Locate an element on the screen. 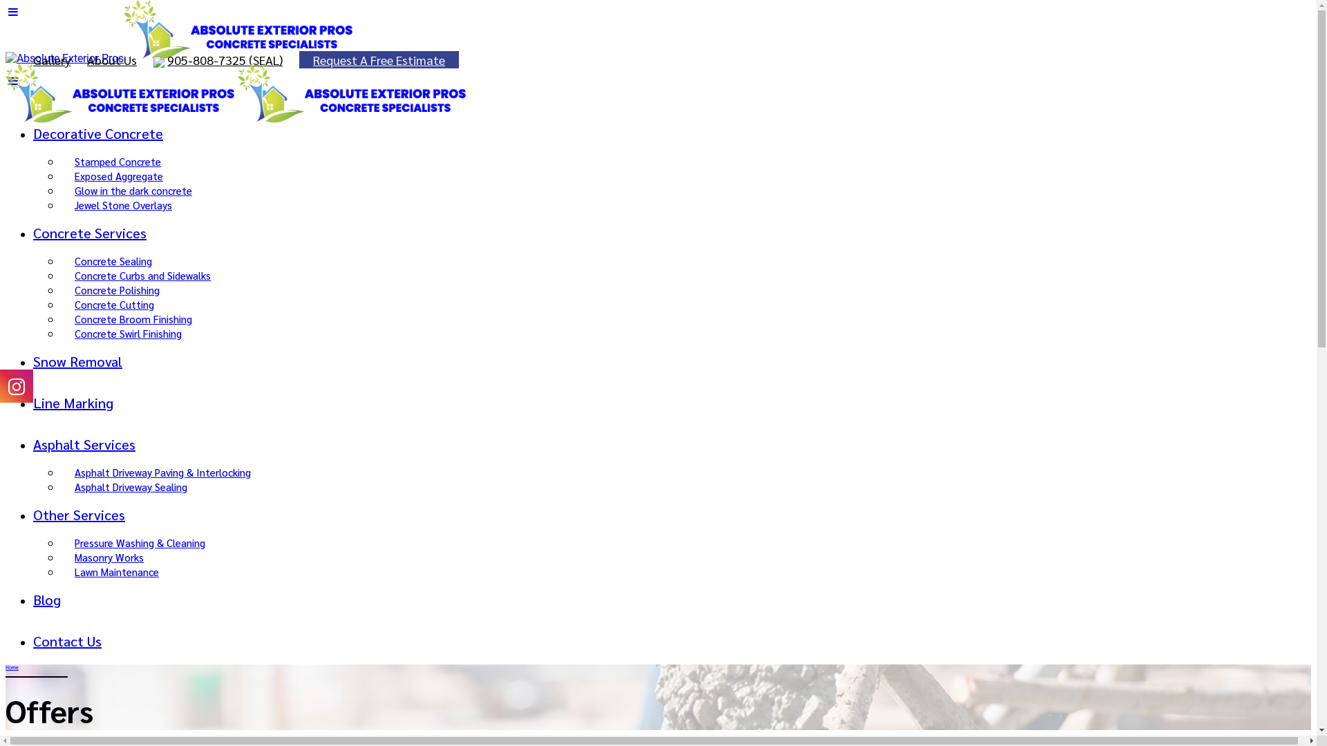 This screenshot has width=1327, height=746. Exposed Aggregate is located at coordinates (119, 175).